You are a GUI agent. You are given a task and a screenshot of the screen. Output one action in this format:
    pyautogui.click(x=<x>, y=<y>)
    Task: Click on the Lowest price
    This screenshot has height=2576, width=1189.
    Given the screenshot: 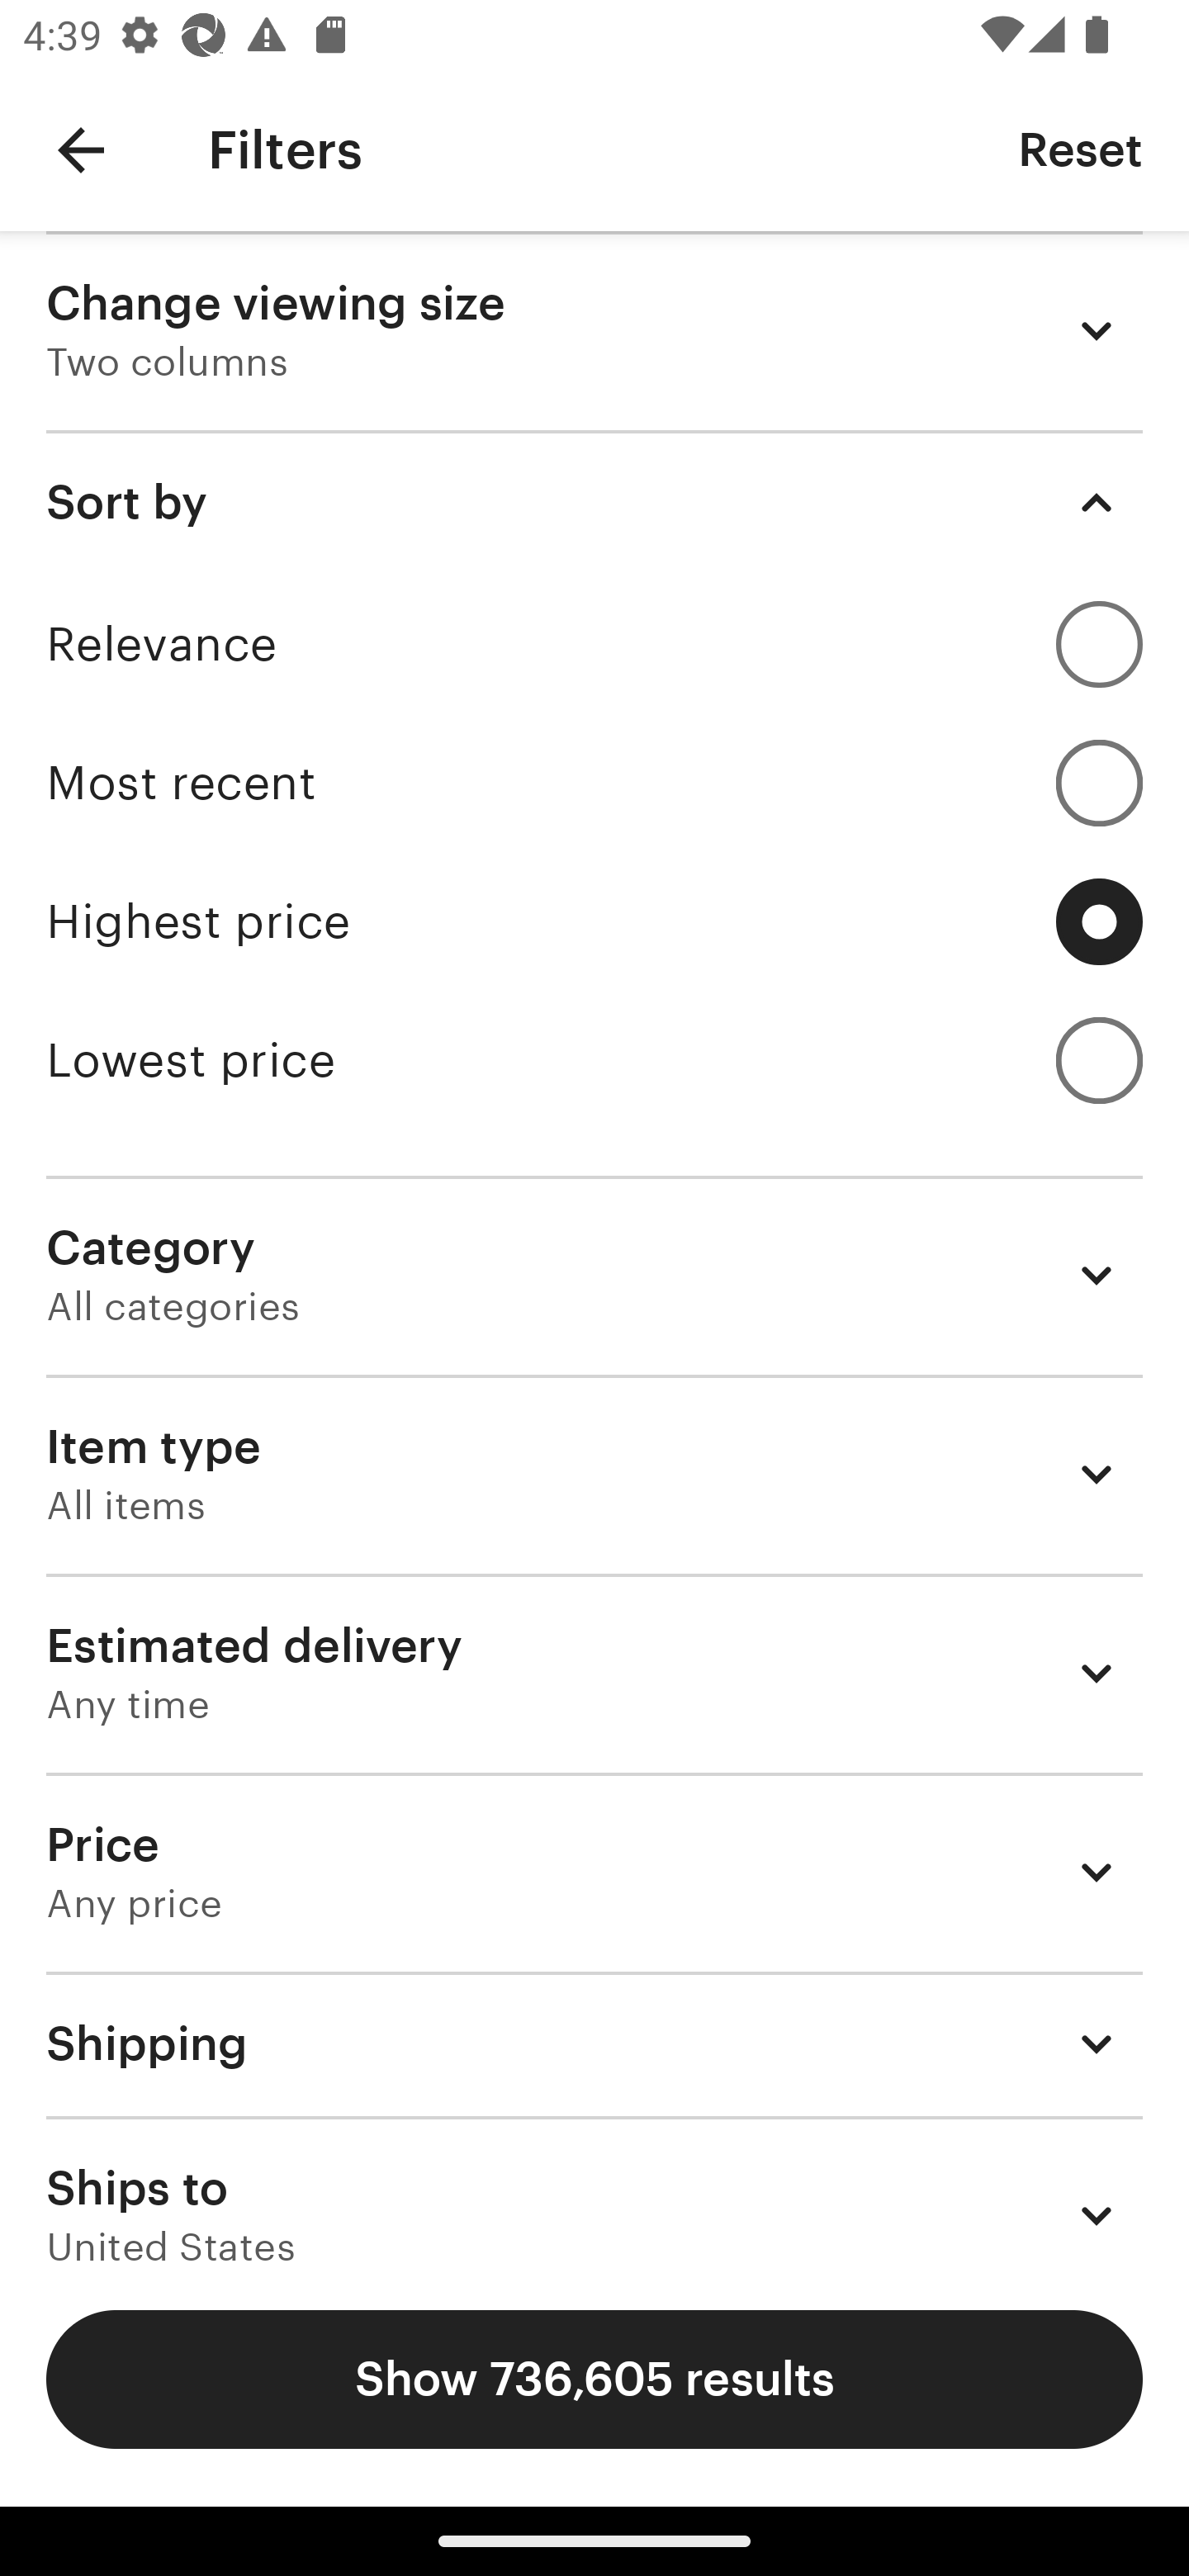 What is the action you would take?
    pyautogui.click(x=594, y=1060)
    